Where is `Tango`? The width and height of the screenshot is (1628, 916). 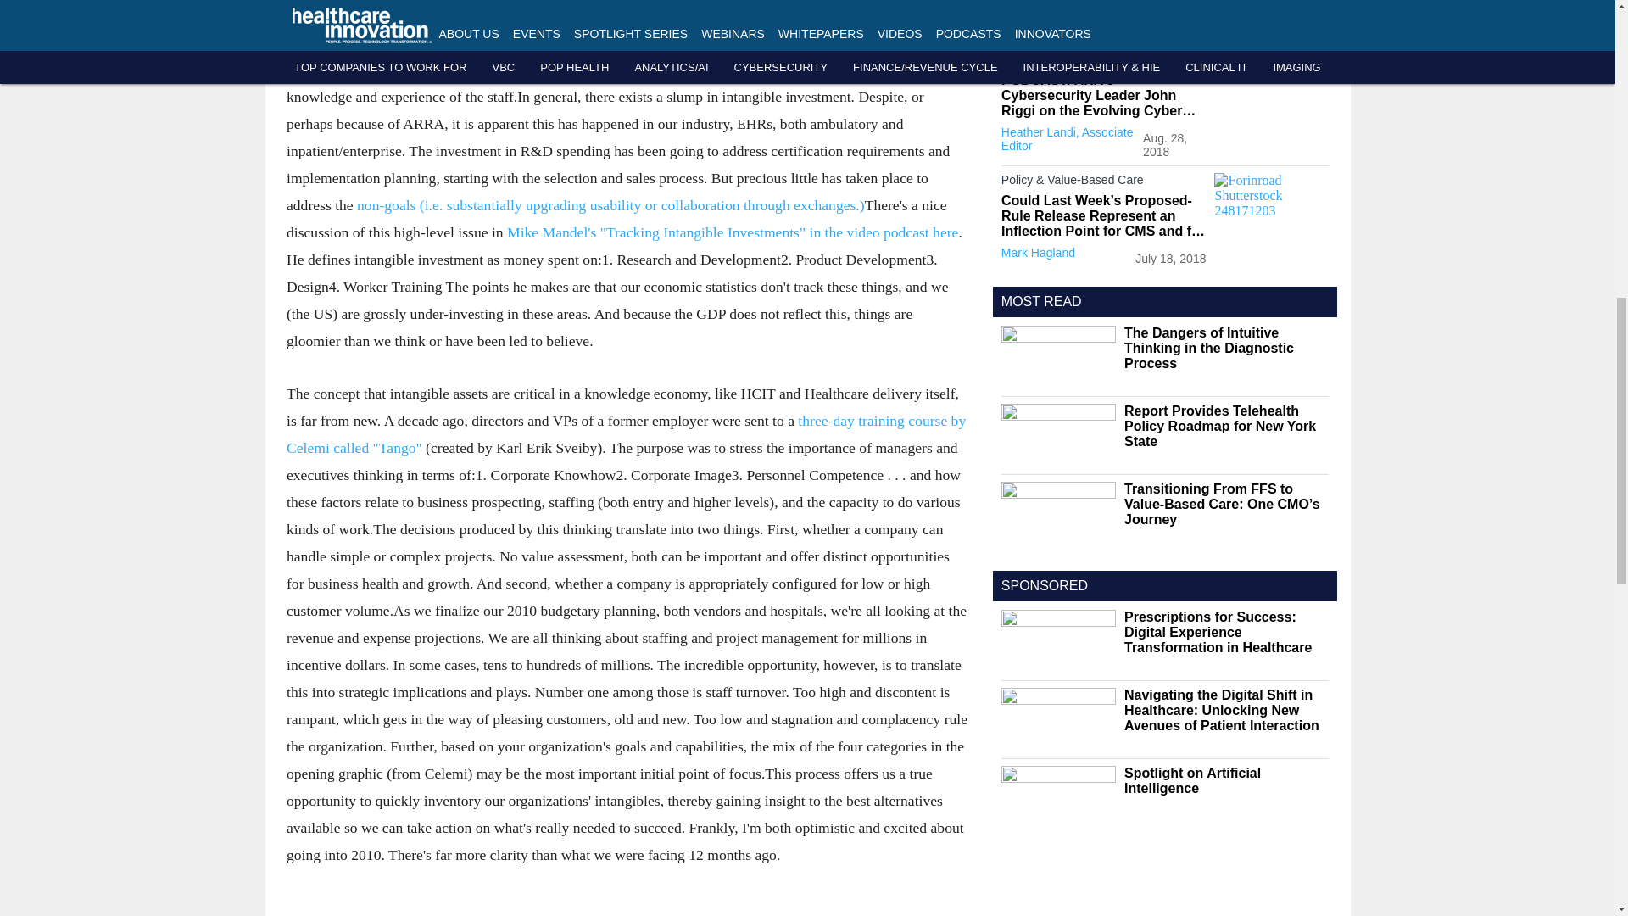
Tango is located at coordinates (626, 434).